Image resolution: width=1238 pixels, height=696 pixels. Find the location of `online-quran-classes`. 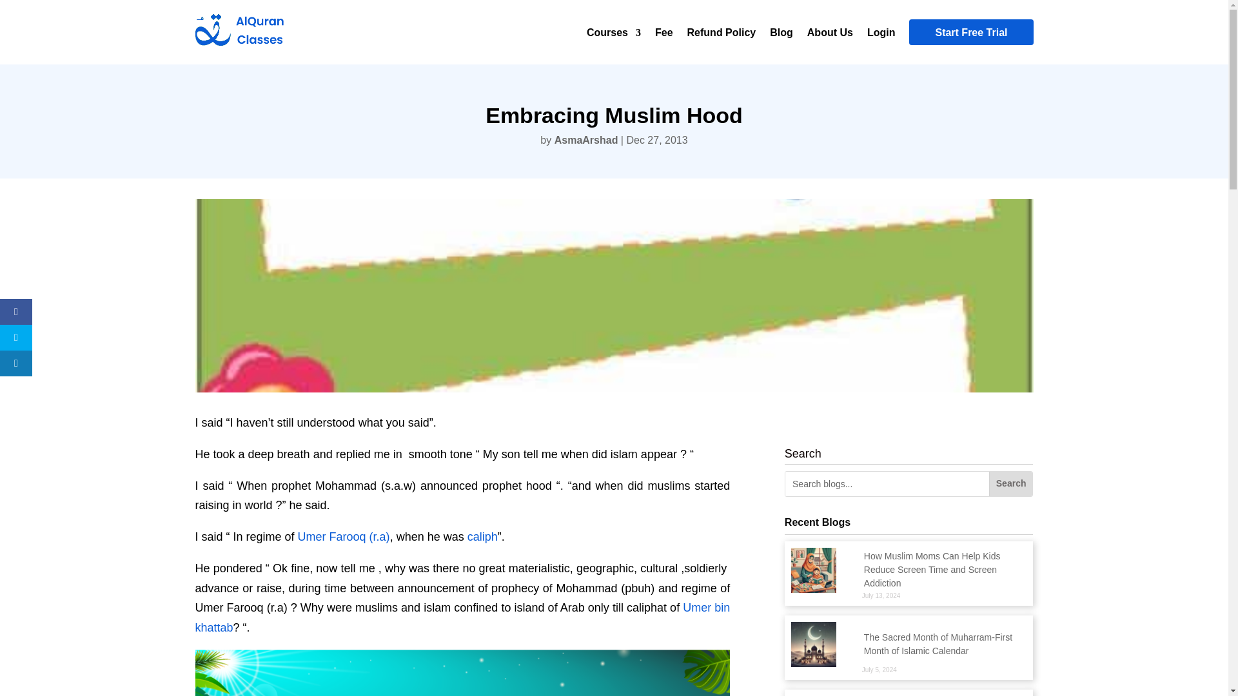

online-quran-classes is located at coordinates (462, 673).